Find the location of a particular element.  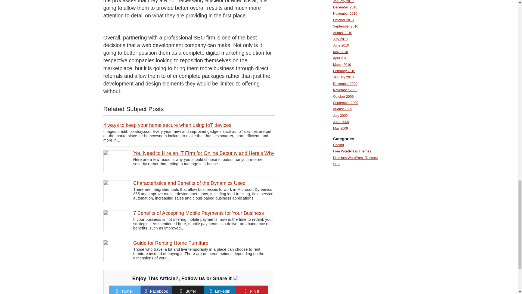

Buffer is located at coordinates (191, 291).